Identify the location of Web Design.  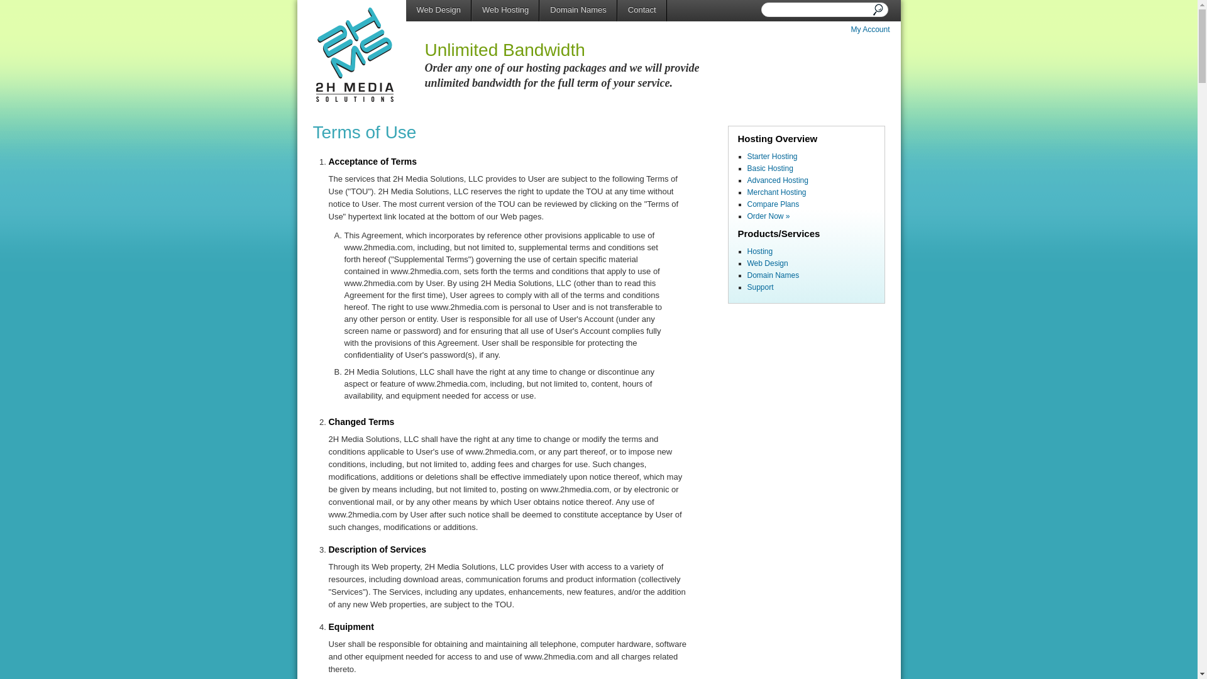
(767, 263).